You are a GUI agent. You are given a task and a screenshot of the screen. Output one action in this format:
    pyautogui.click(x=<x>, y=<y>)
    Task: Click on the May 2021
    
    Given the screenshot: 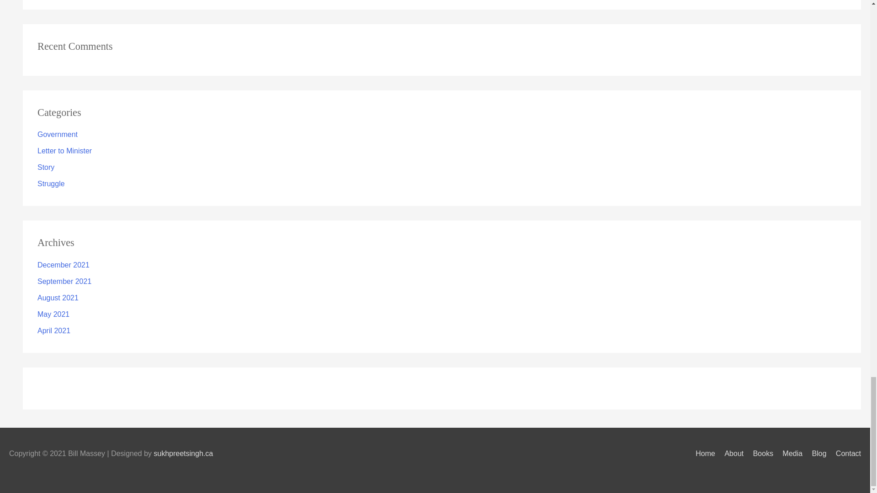 What is the action you would take?
    pyautogui.click(x=53, y=314)
    